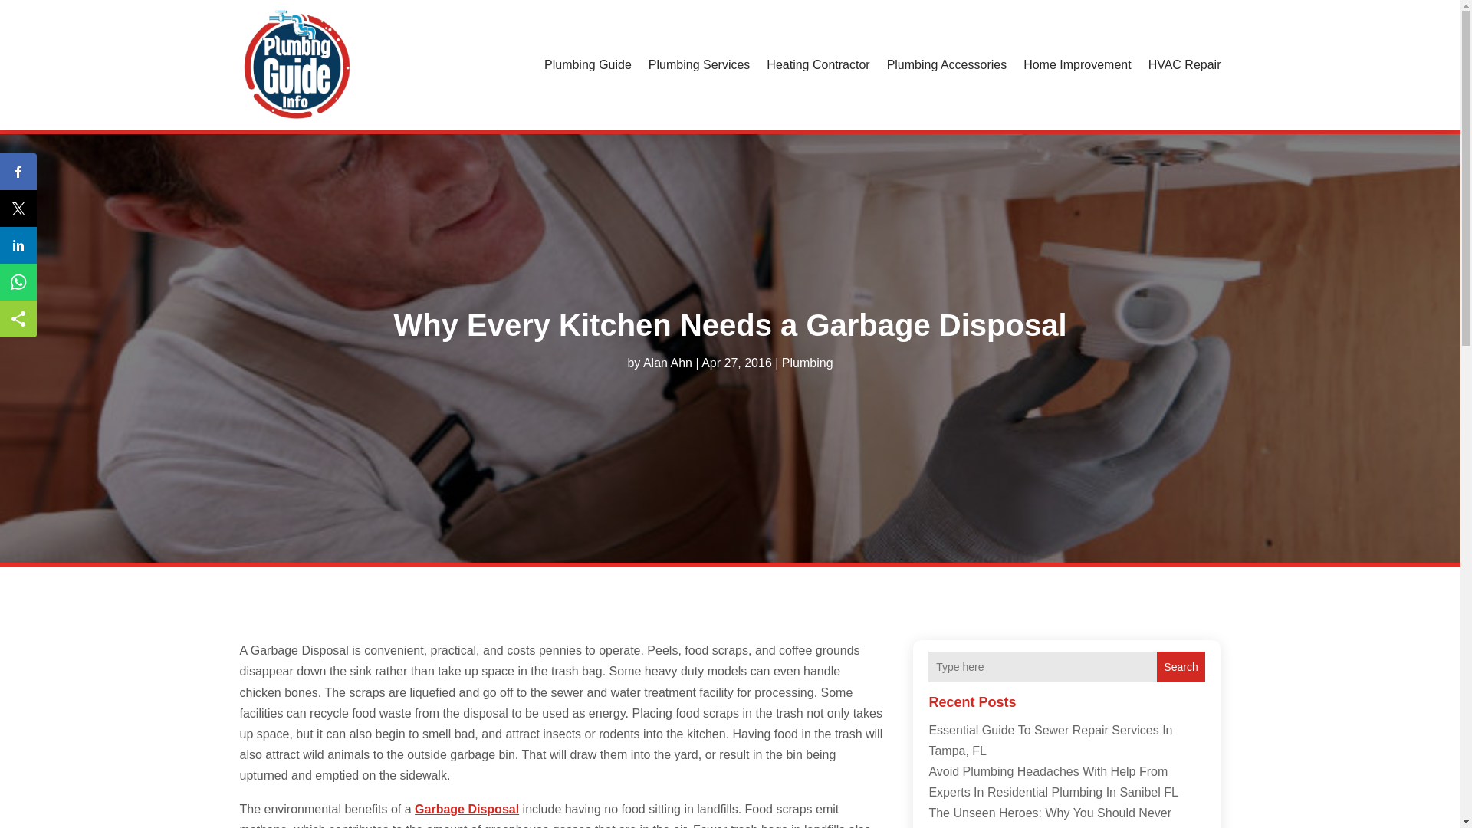 The image size is (1472, 828). Describe the element at coordinates (807, 362) in the screenshot. I see `Plumbing` at that location.